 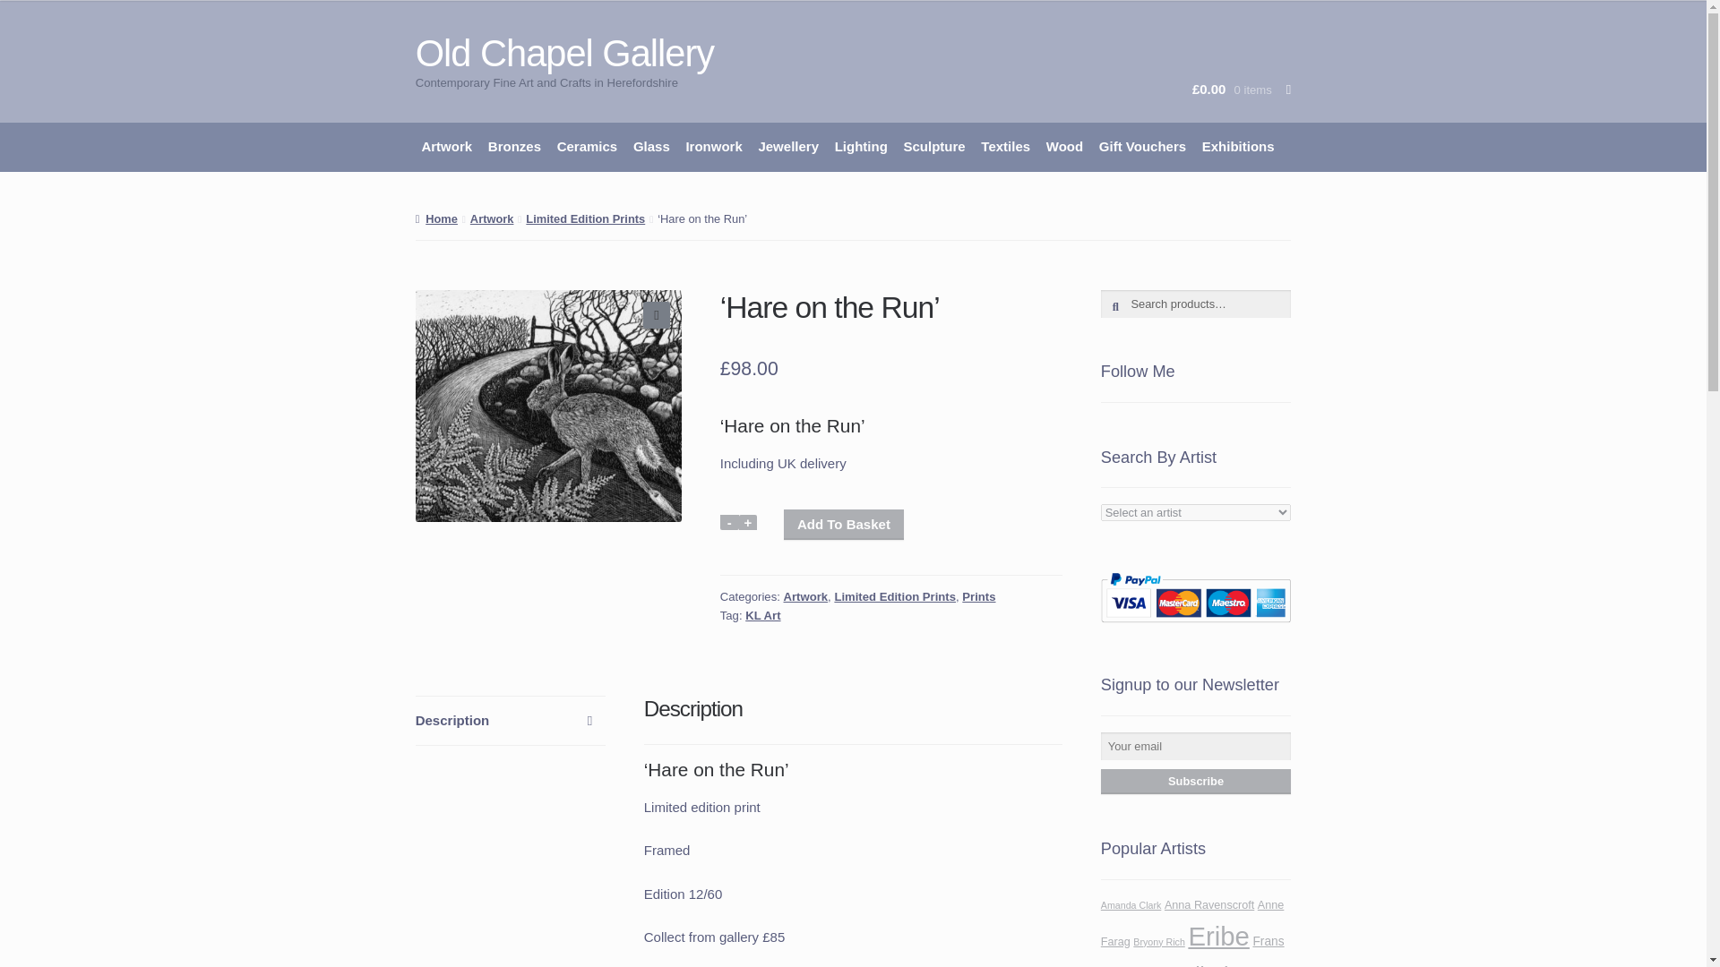 I want to click on Textiles, so click(x=1005, y=147).